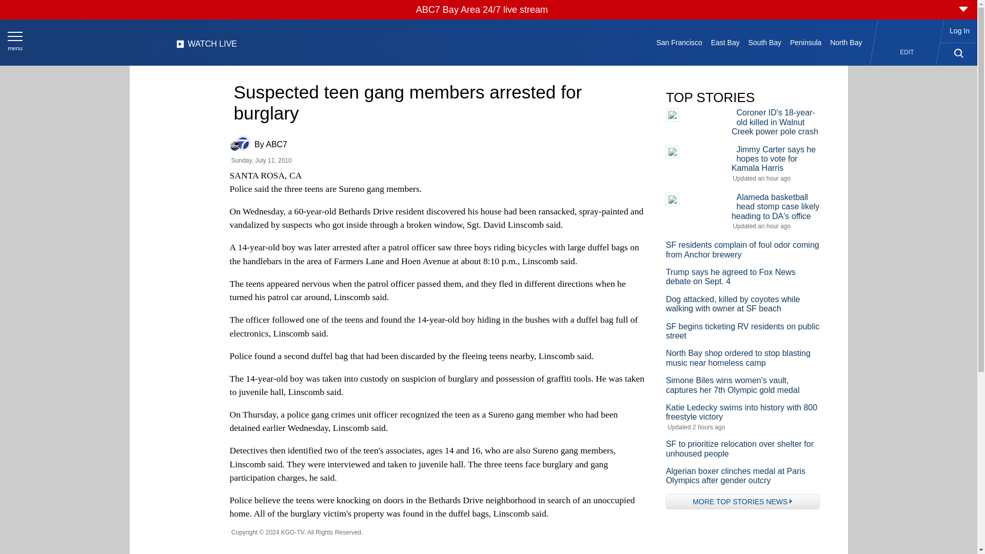  I want to click on WATCH LIVE, so click(206, 47).